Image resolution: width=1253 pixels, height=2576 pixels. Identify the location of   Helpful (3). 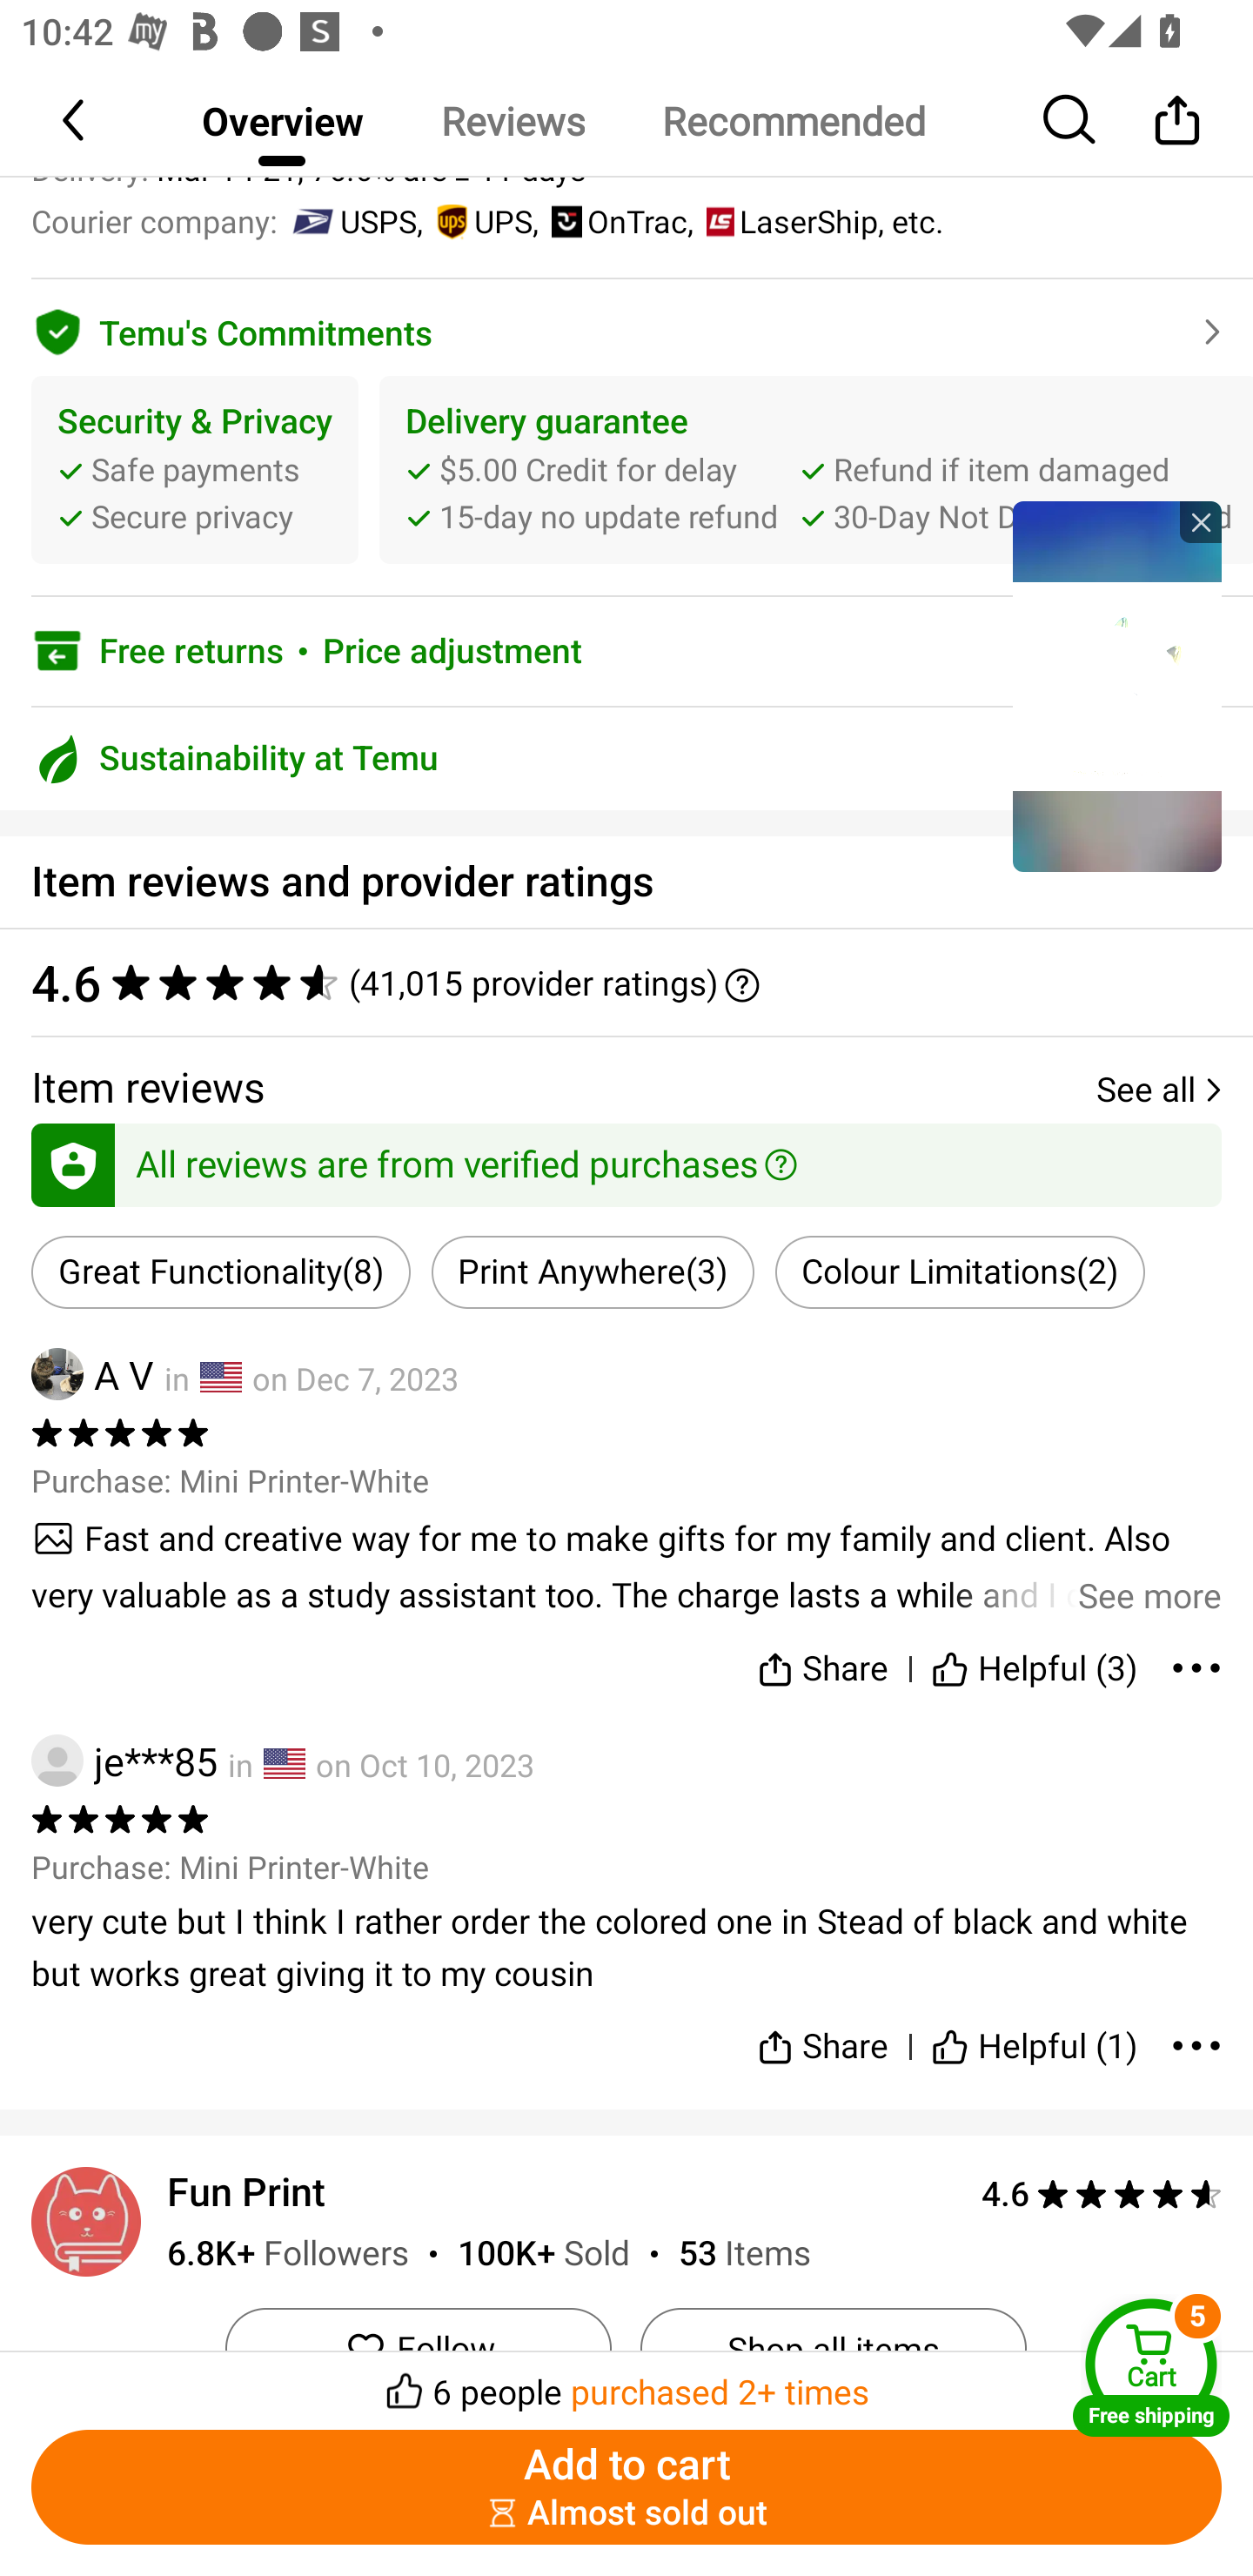
(1035, 1662).